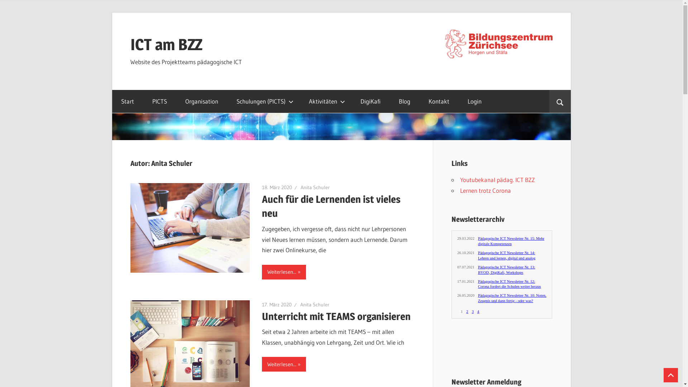 The image size is (688, 387). Describe the element at coordinates (128, 101) in the screenshot. I see `Start` at that location.